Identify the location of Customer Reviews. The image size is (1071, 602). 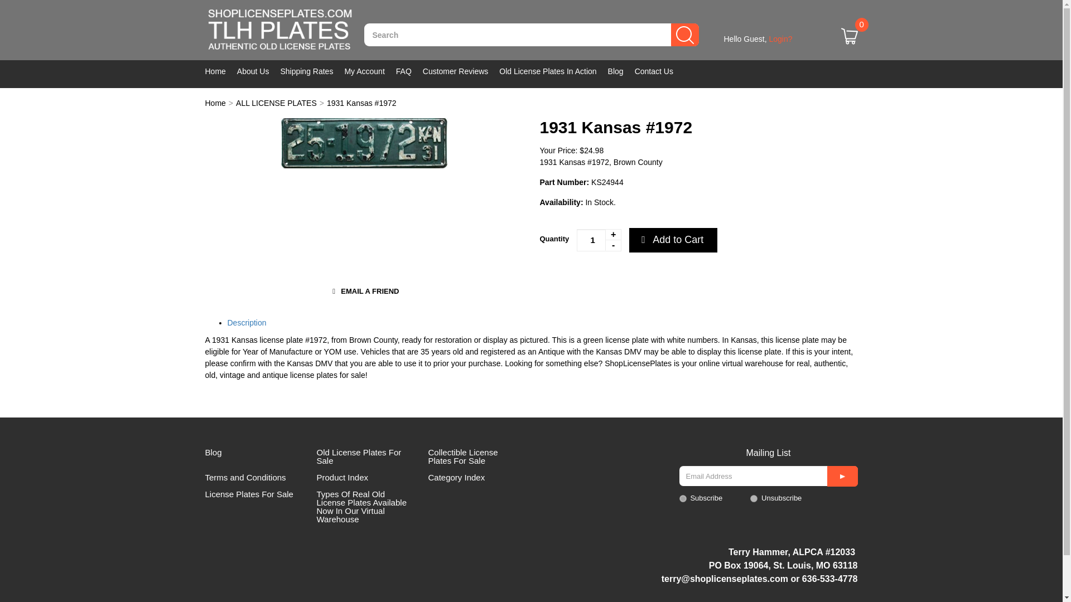
(461, 71).